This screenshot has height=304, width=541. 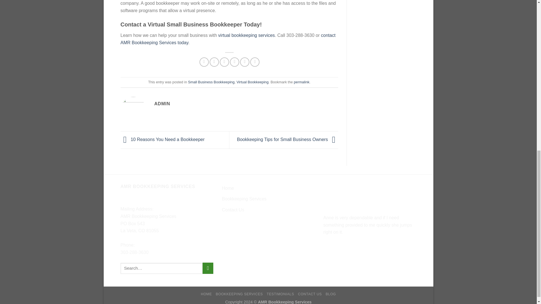 I want to click on 10 Reasons You Need a Bookkeeper, so click(x=163, y=140).